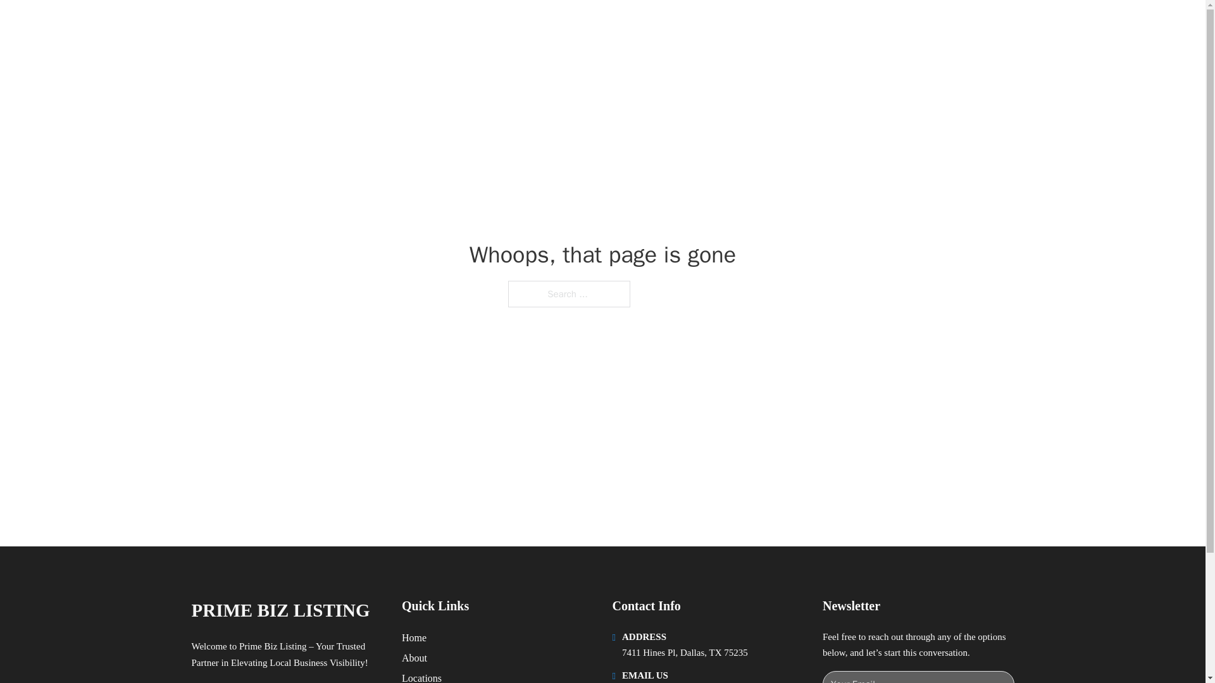 The width and height of the screenshot is (1215, 683). What do you see at coordinates (338, 24) in the screenshot?
I see `PRIME BIZ LISTING` at bounding box center [338, 24].